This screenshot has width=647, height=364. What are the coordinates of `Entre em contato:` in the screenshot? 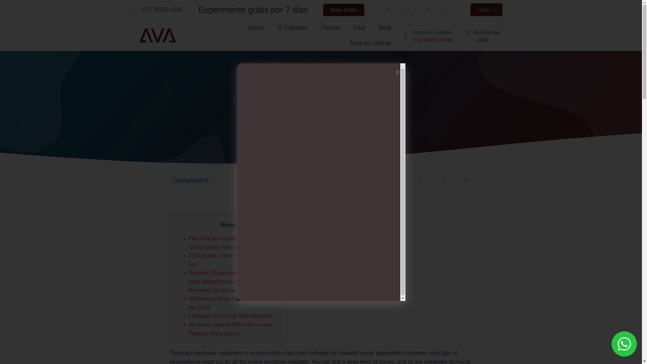 It's located at (432, 32).